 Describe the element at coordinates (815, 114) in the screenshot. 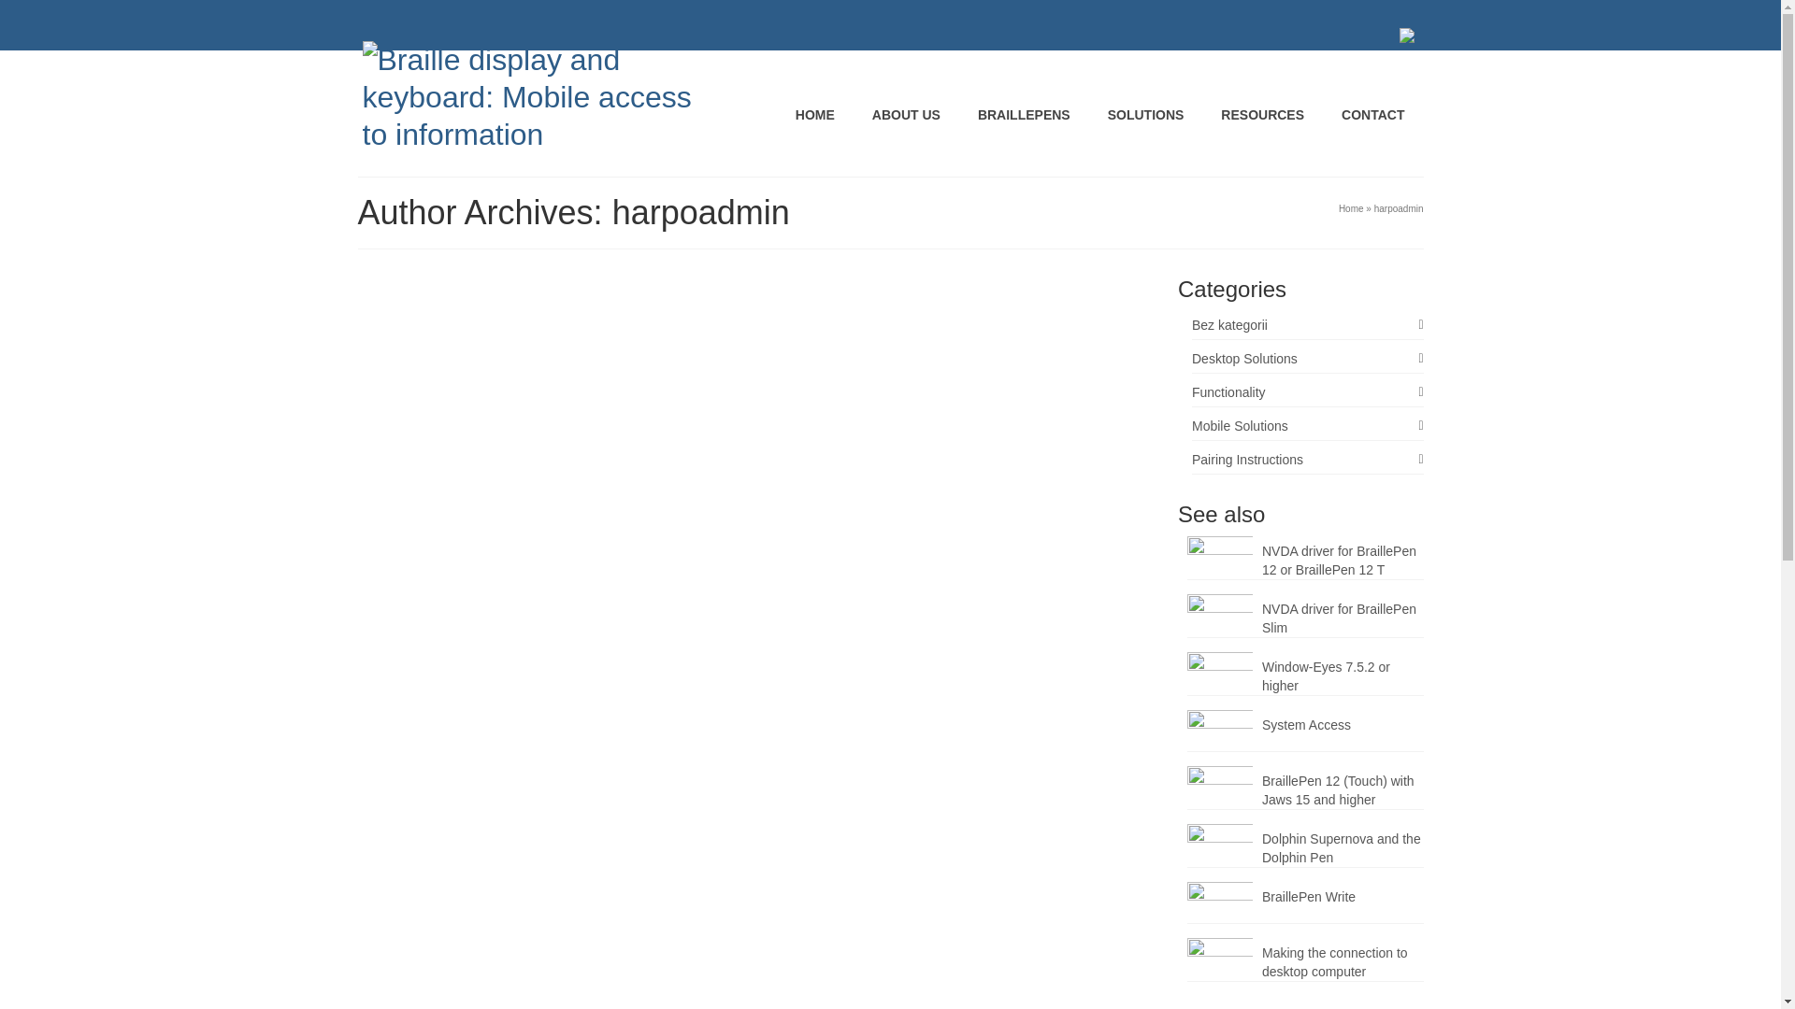

I see `HOME` at that location.